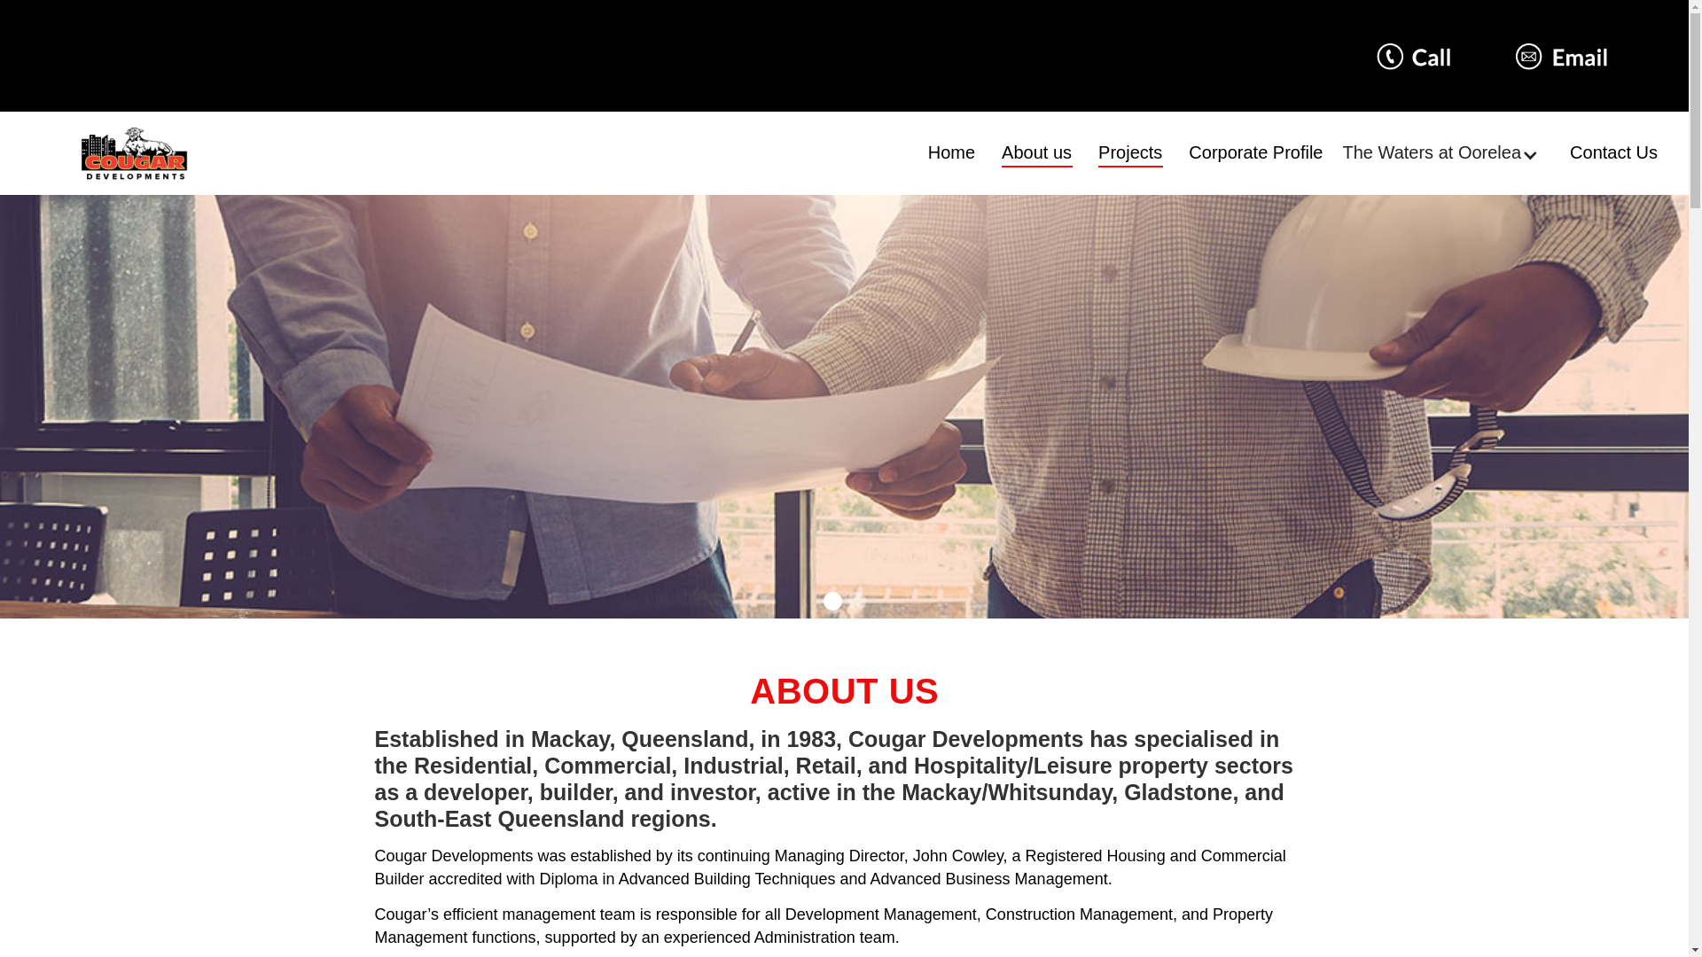  What do you see at coordinates (1037, 152) in the screenshot?
I see `About us` at bounding box center [1037, 152].